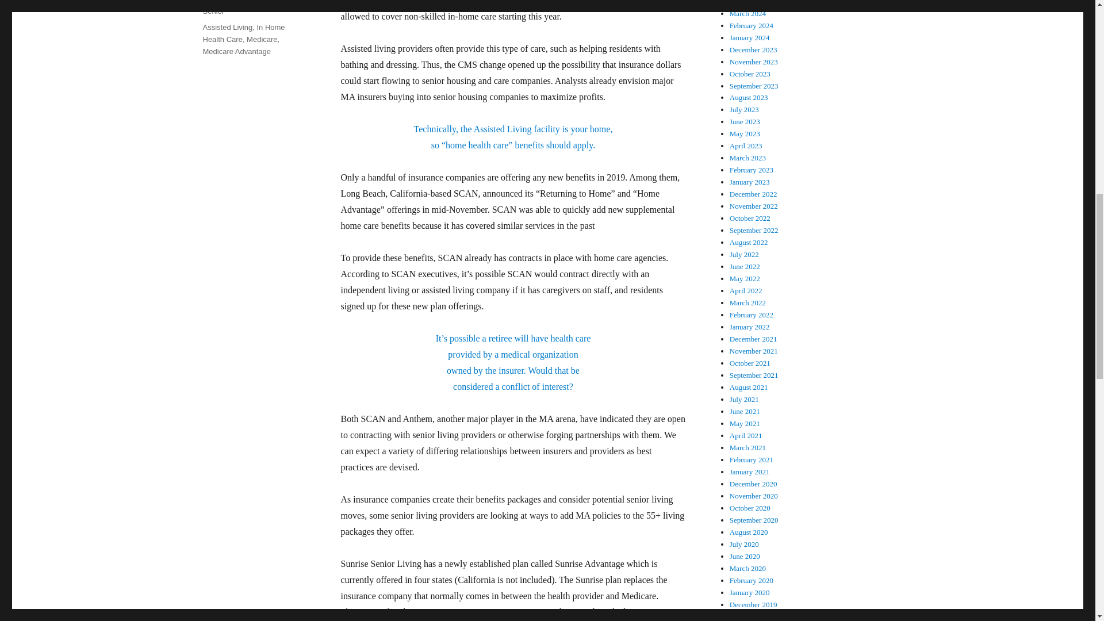 This screenshot has width=1104, height=621. What do you see at coordinates (750, 74) in the screenshot?
I see `October 2023` at bounding box center [750, 74].